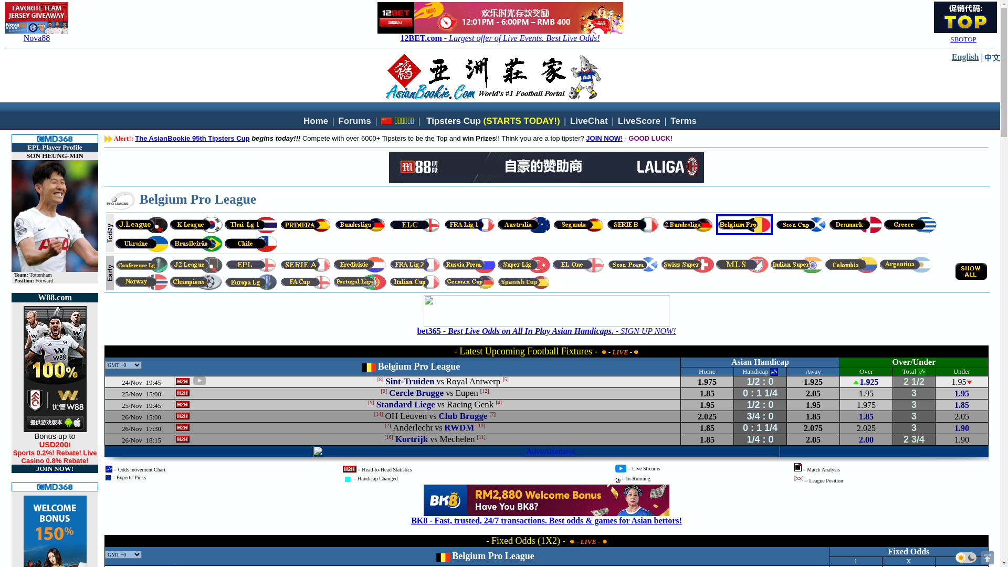 This screenshot has width=1008, height=567. Describe the element at coordinates (251, 265) in the screenshot. I see `-EPL-` at that location.